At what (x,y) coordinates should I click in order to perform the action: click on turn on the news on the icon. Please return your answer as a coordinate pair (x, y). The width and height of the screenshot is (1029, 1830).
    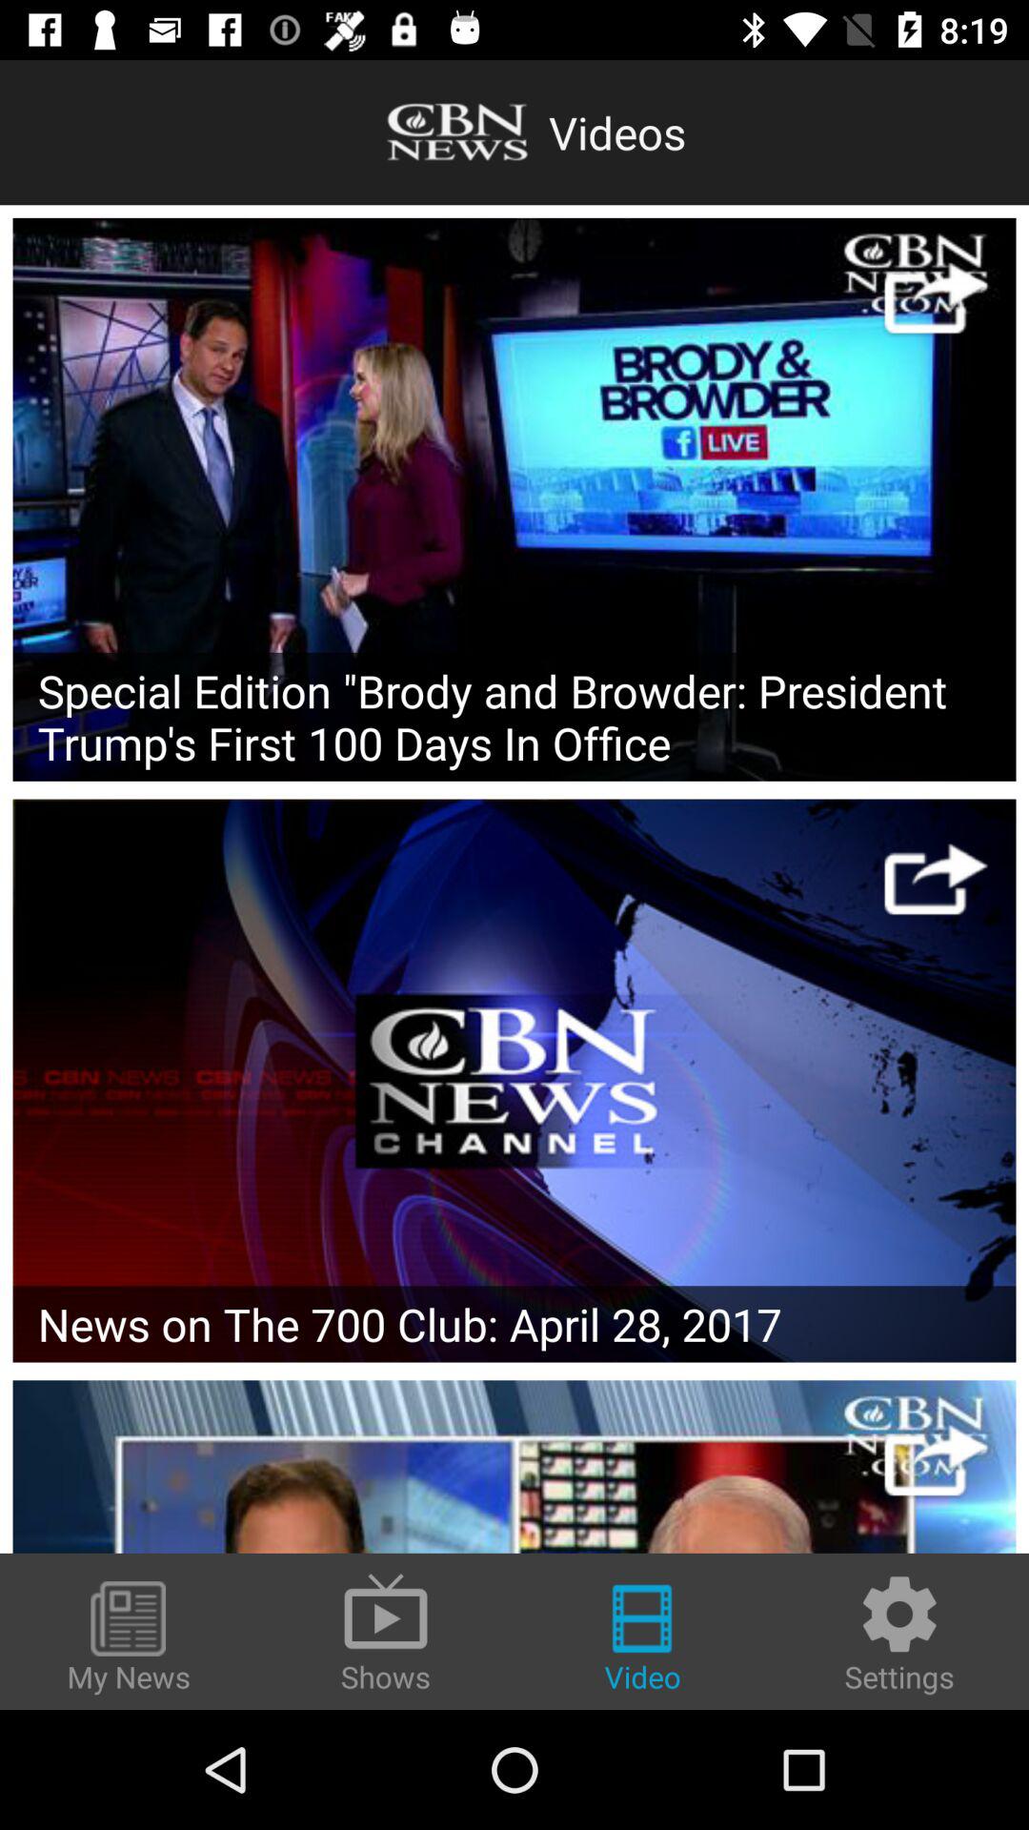
    Looking at the image, I should click on (514, 1324).